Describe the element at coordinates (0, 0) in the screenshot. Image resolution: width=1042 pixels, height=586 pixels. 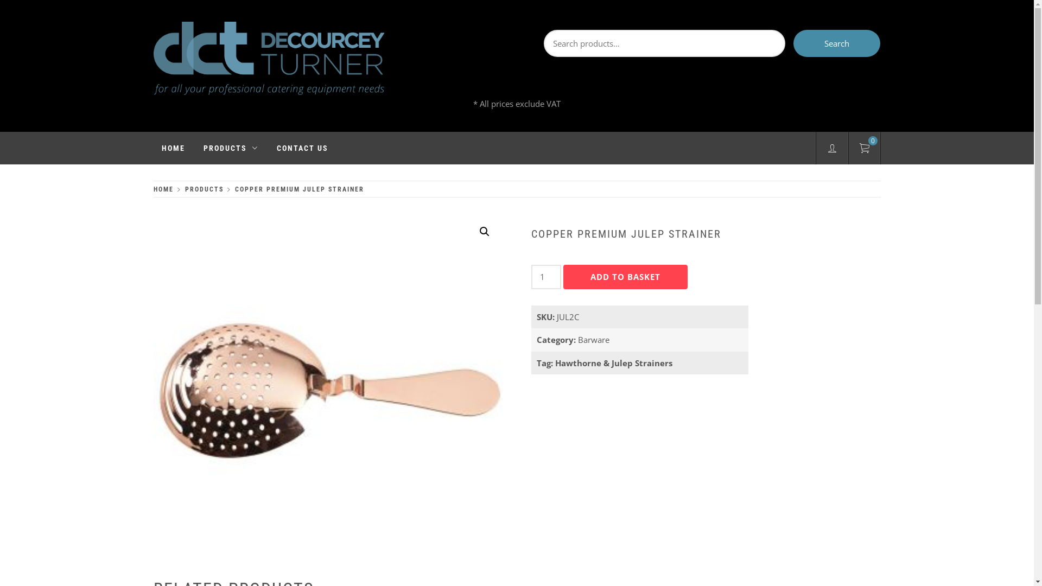
I see `Skip to content` at that location.